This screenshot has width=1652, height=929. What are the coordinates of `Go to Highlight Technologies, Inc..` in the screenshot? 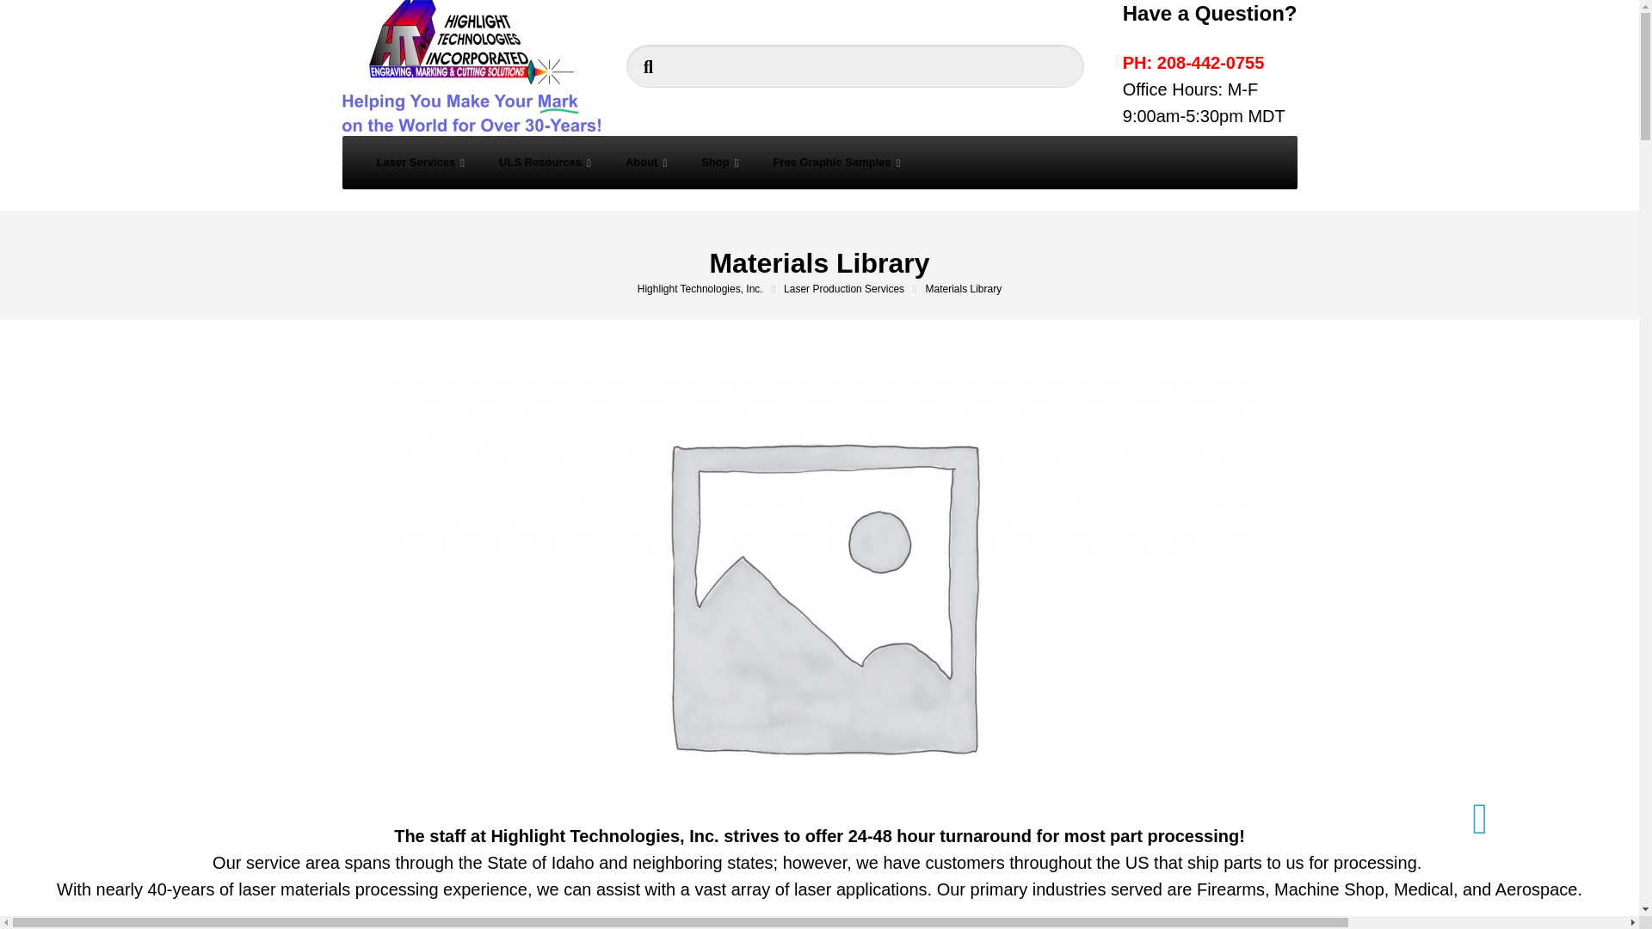 It's located at (711, 289).